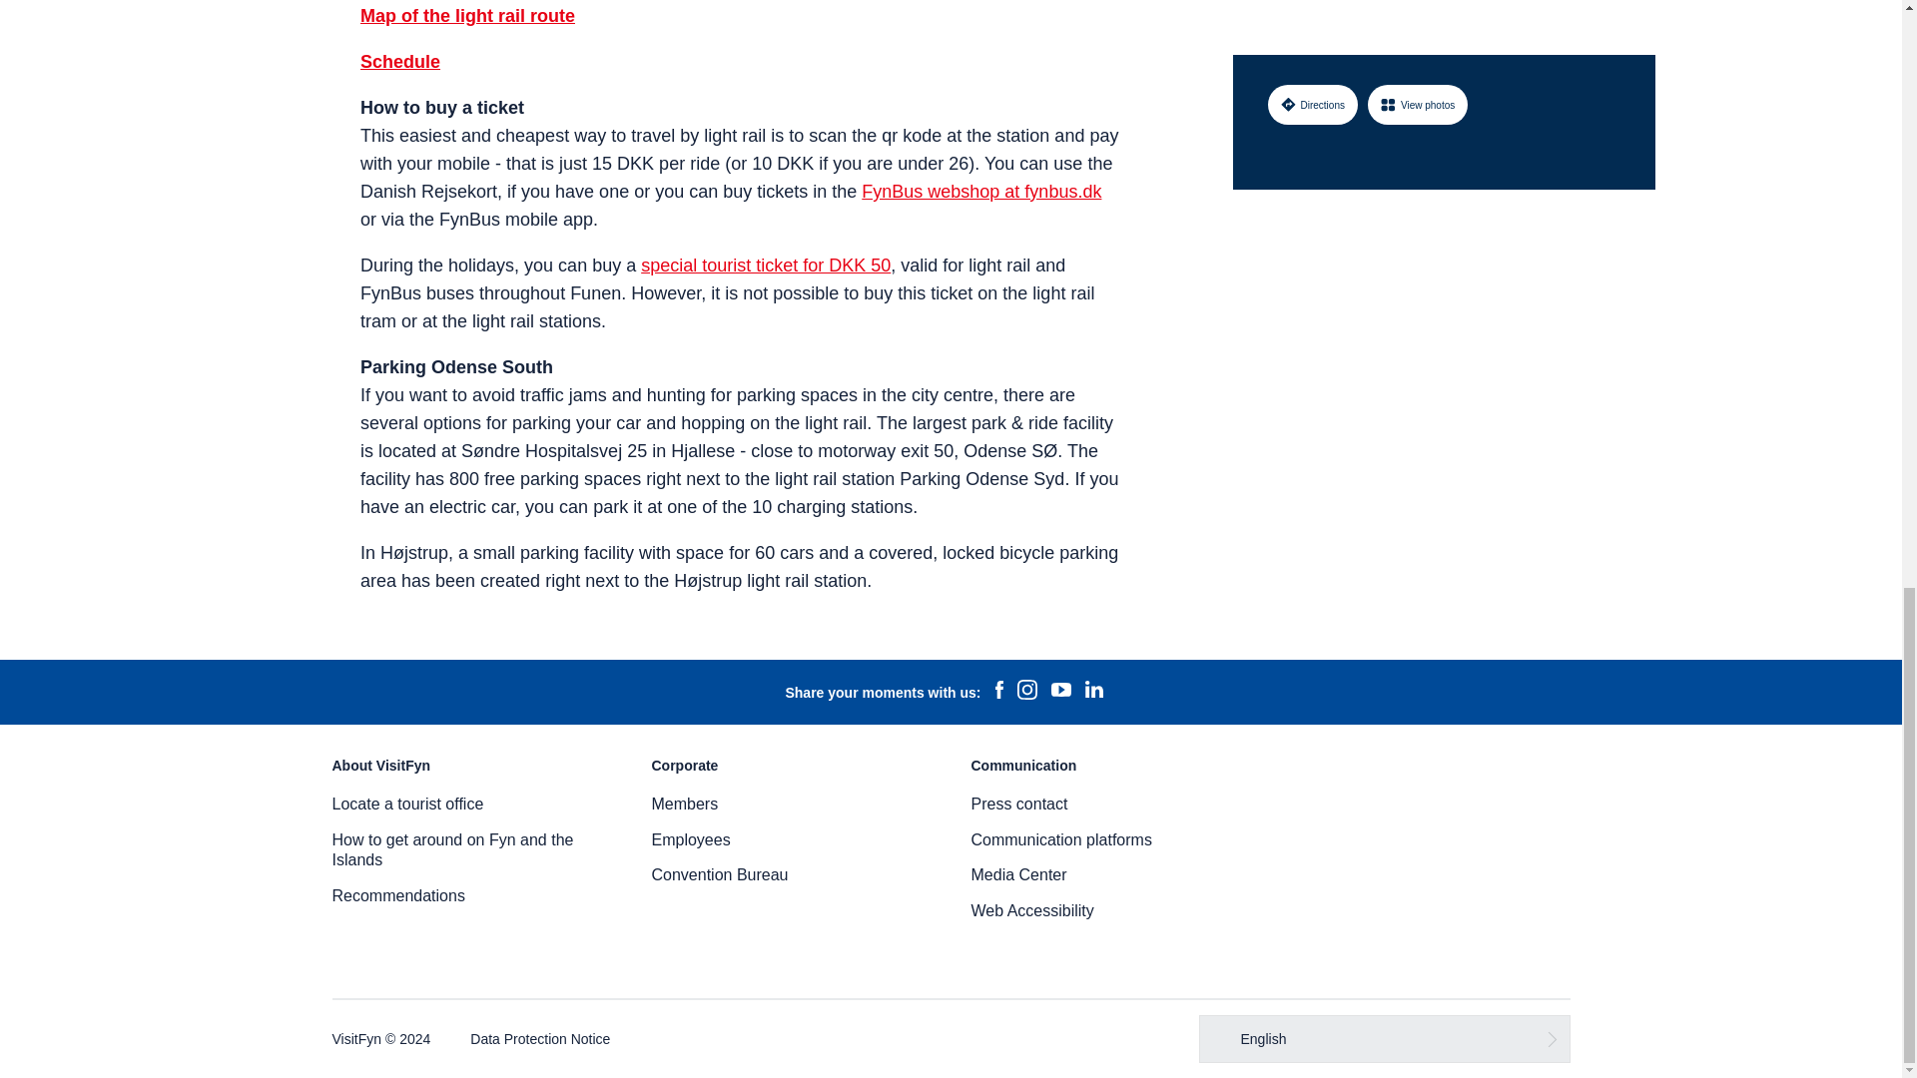 Image resolution: width=1917 pixels, height=1078 pixels. Describe the element at coordinates (719, 874) in the screenshot. I see `Convention Bureau` at that location.